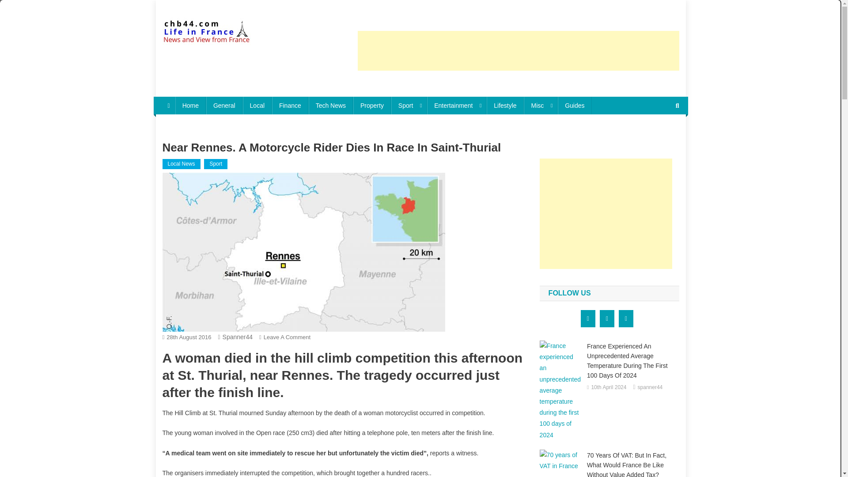  I want to click on Local, so click(257, 106).